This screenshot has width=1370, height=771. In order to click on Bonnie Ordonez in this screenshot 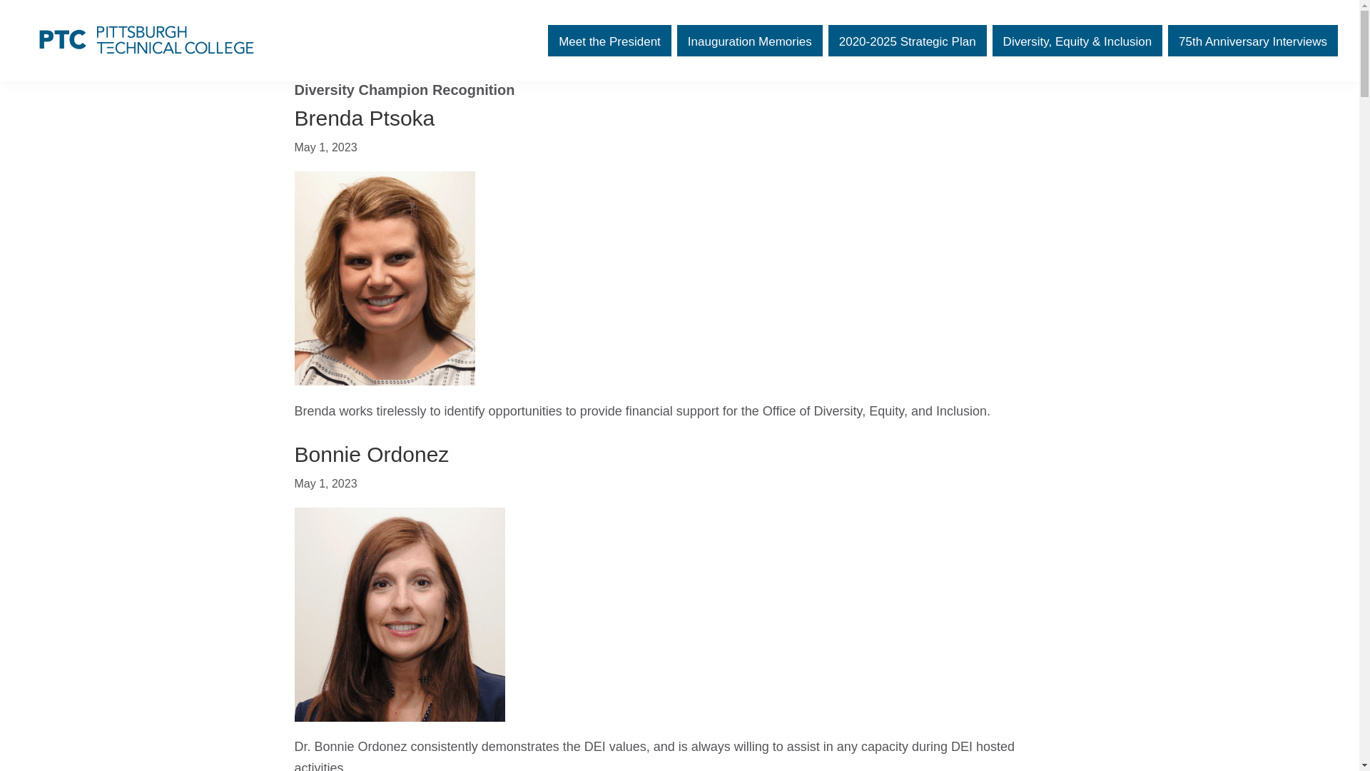, I will do `click(371, 454)`.